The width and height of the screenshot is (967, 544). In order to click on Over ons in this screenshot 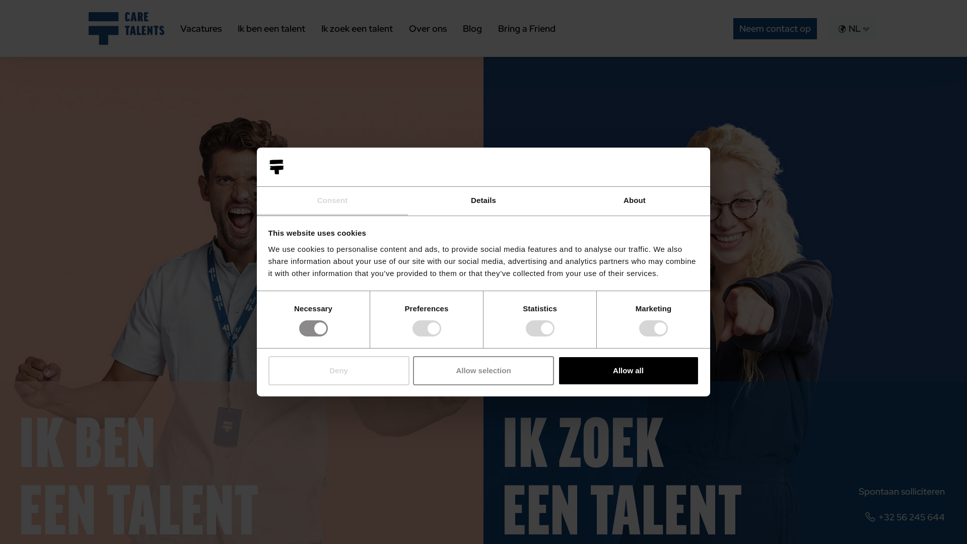, I will do `click(428, 29)`.